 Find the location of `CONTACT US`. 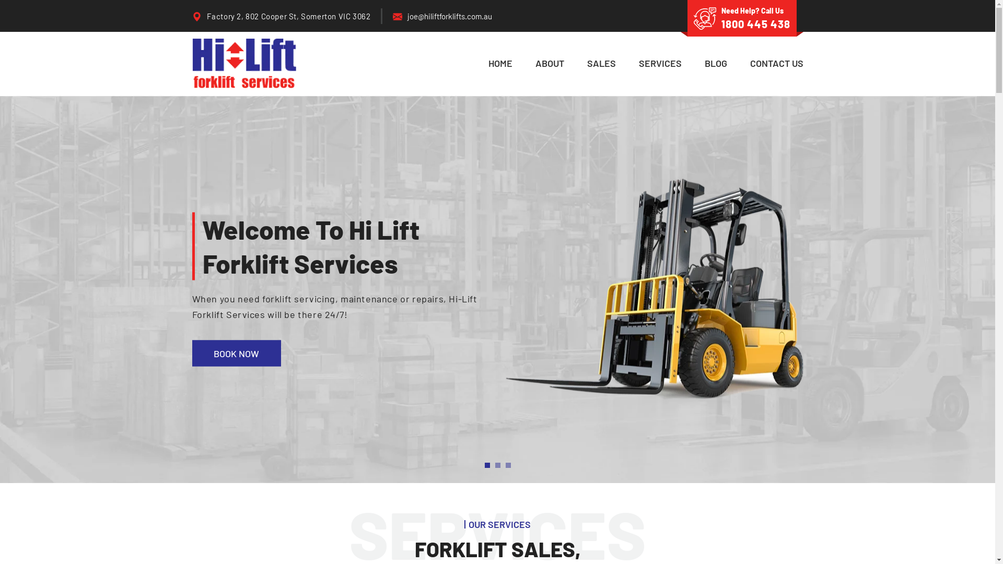

CONTACT US is located at coordinates (777, 64).